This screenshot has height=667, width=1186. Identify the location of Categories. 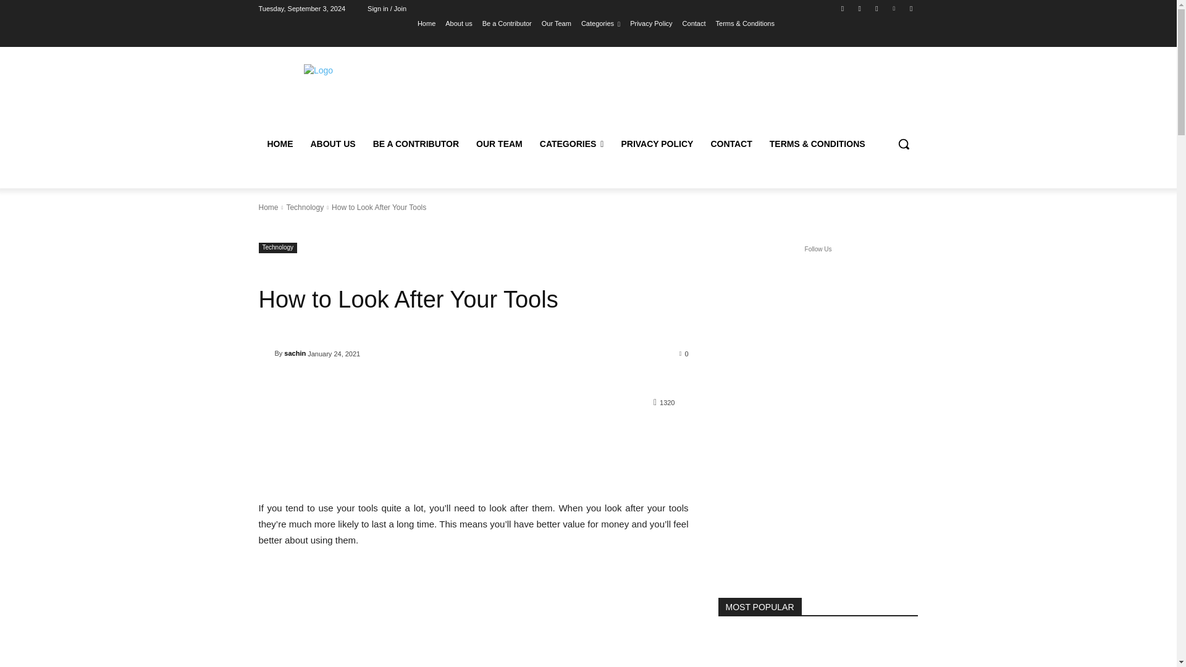
(600, 23).